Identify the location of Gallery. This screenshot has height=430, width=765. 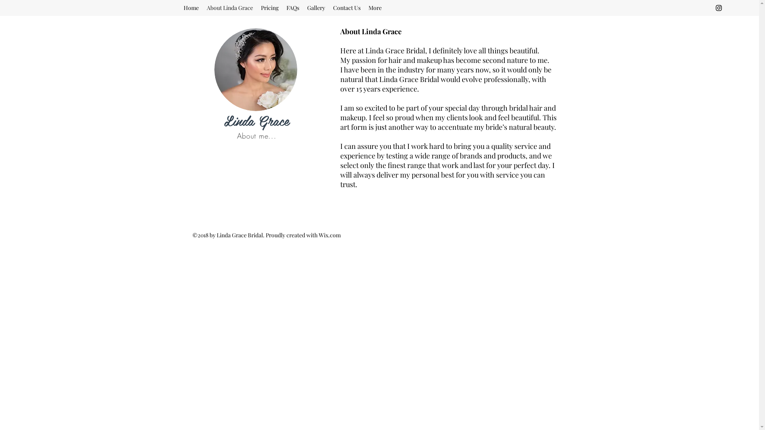
(316, 8).